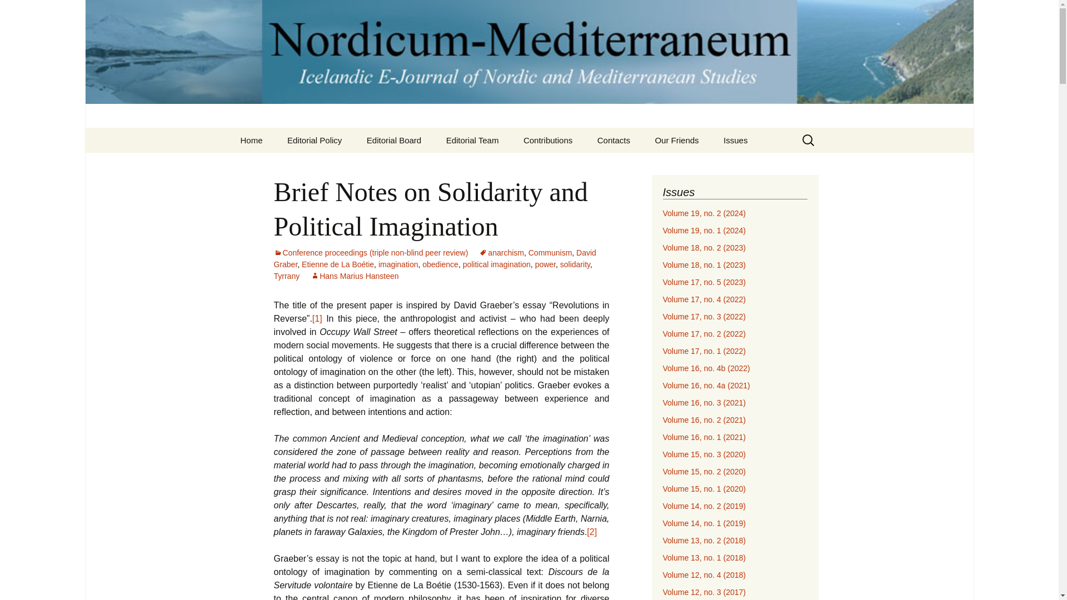  What do you see at coordinates (354, 276) in the screenshot?
I see `View all posts by Hans Marius Hansteen` at bounding box center [354, 276].